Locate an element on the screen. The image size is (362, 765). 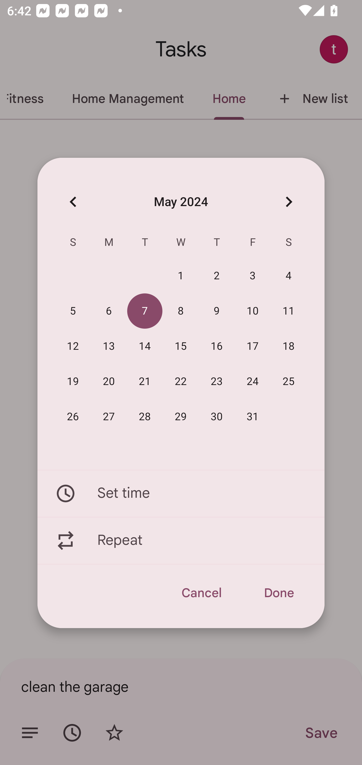
Next month is located at coordinates (289, 201).